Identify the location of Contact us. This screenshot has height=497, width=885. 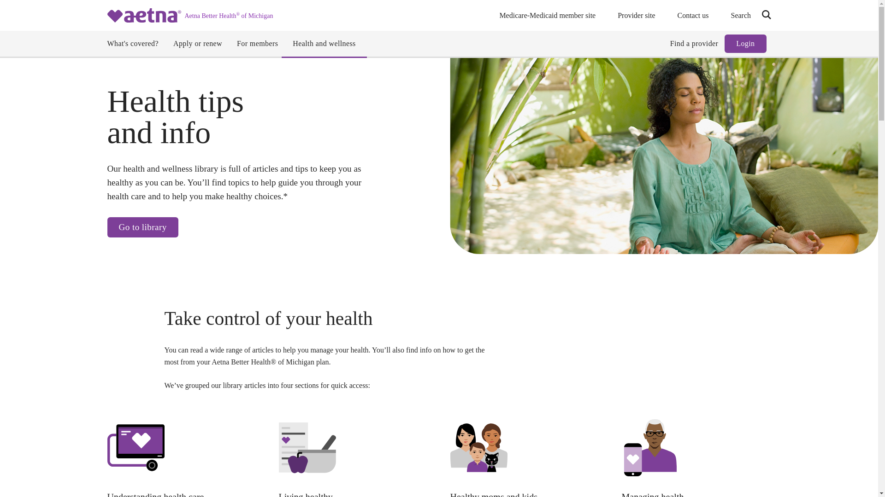
(693, 15).